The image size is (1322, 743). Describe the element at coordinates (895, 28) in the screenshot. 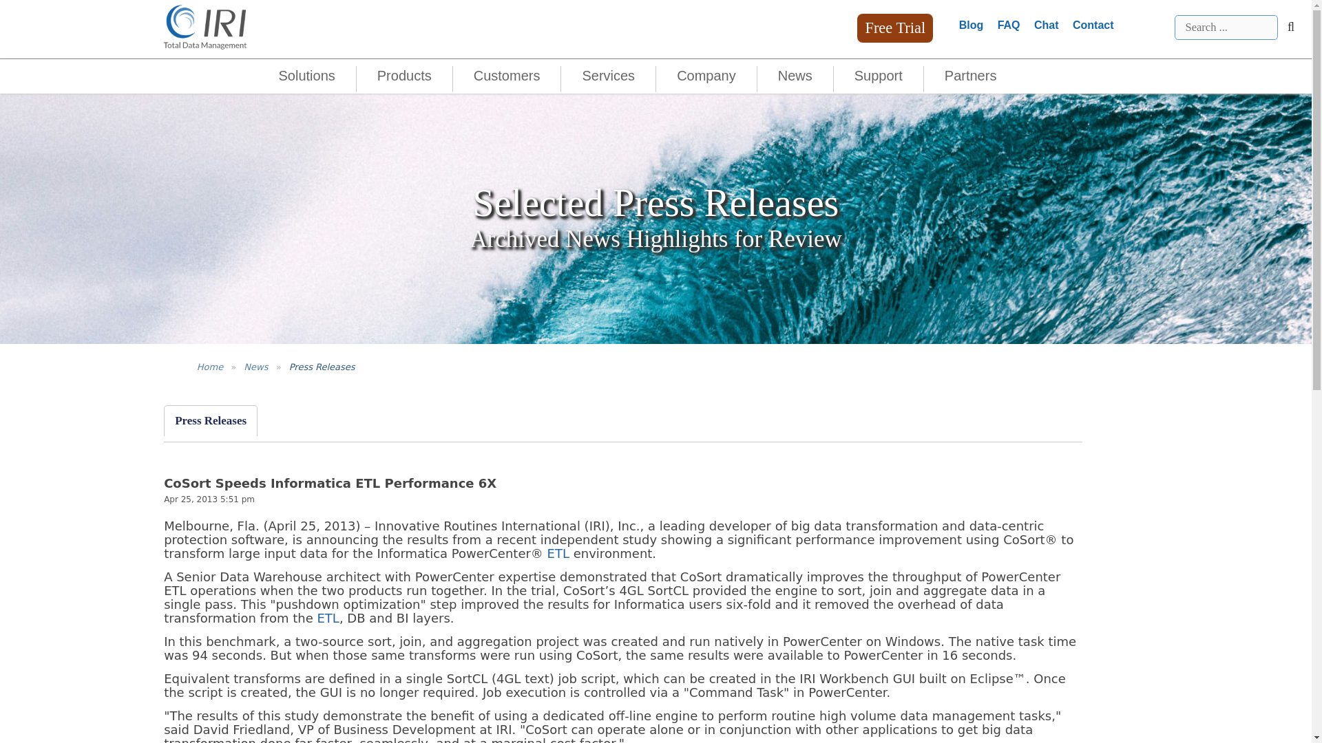

I see `Free Trial` at that location.